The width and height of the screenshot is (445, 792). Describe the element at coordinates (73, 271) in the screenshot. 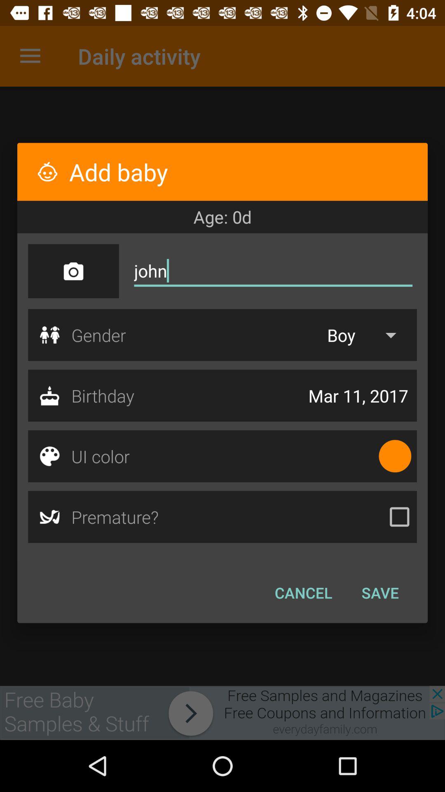

I see `add photo` at that location.